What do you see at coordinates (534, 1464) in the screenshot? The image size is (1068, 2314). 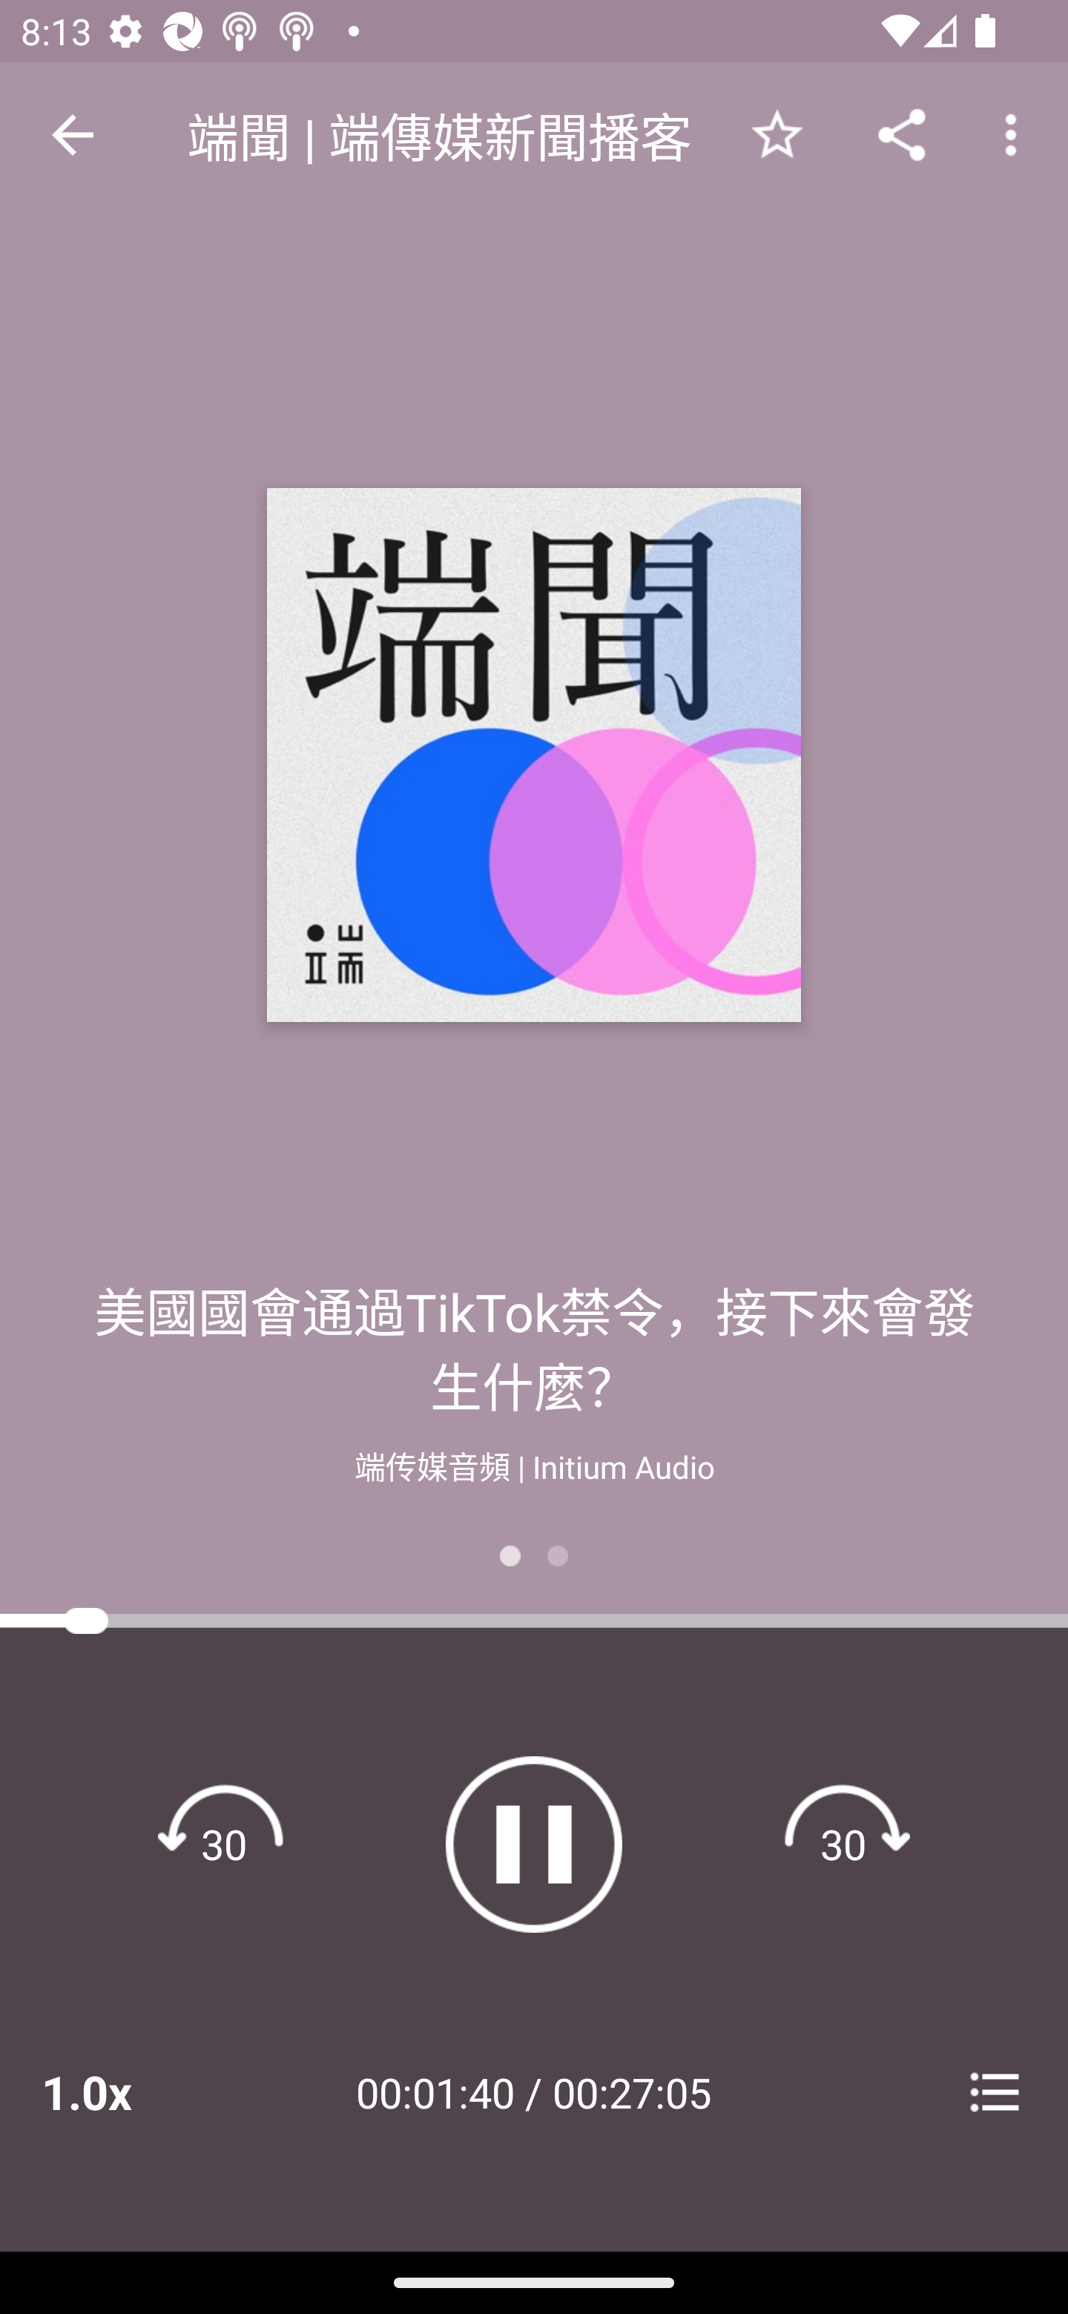 I see `端传媒音頻 | Initium Audio` at bounding box center [534, 1464].